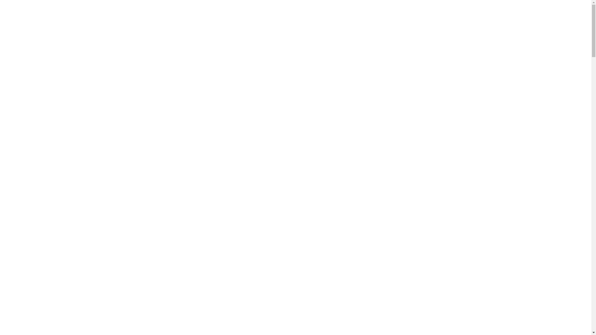 The height and width of the screenshot is (335, 596). What do you see at coordinates (43, 303) in the screenshot?
I see `Cosmetic Tattoo` at bounding box center [43, 303].